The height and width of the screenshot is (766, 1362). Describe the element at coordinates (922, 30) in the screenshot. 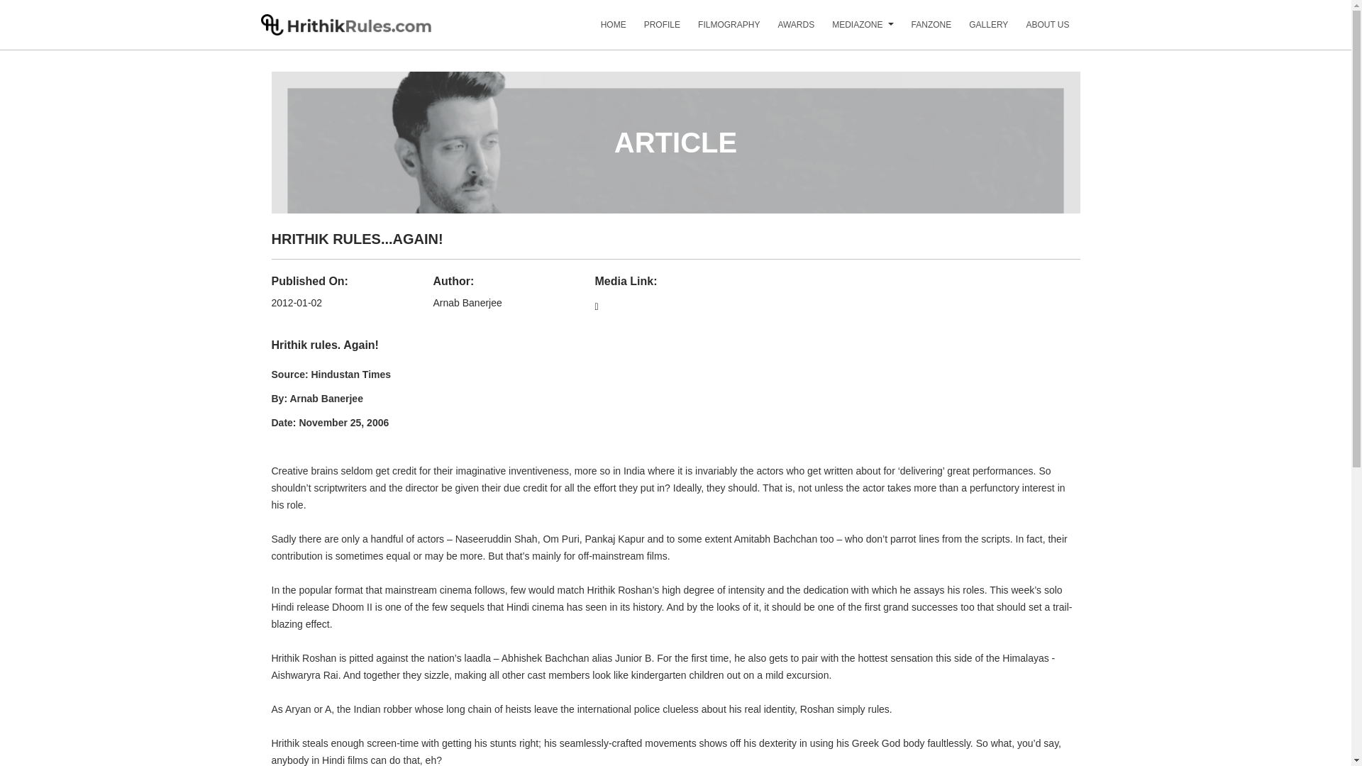

I see `FANZONE` at that location.